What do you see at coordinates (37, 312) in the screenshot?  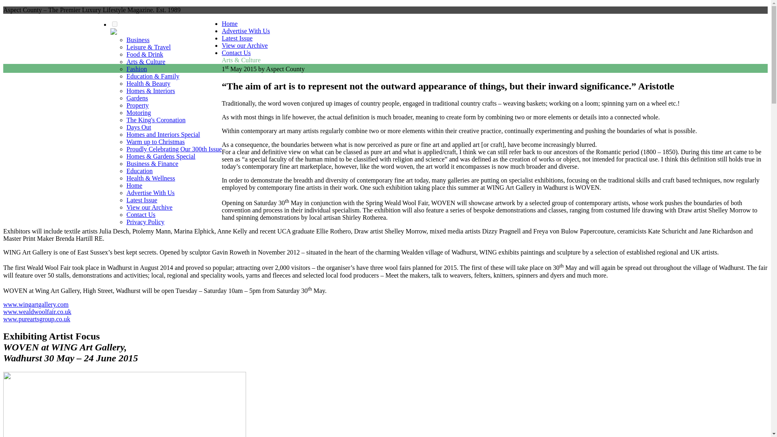 I see `www.wealdwoolfair.co.uk` at bounding box center [37, 312].